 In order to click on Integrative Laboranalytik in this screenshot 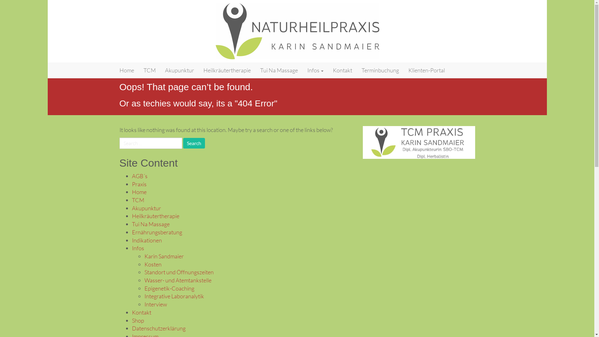, I will do `click(174, 296)`.